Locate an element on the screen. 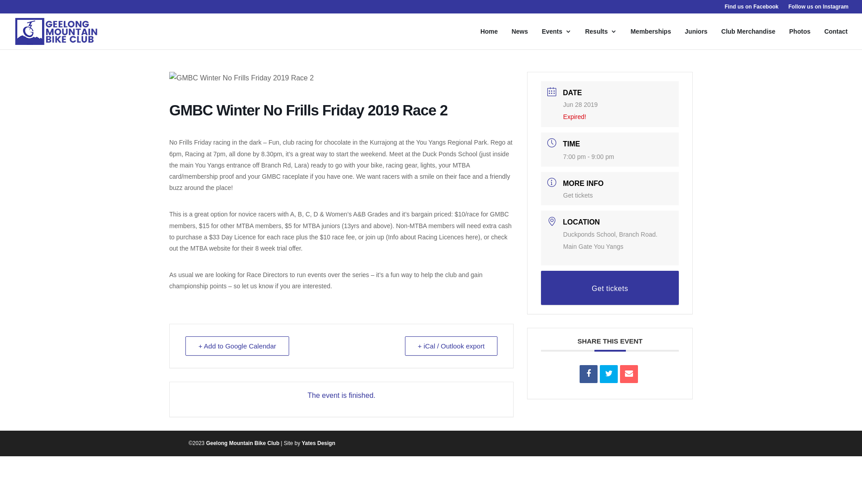 This screenshot has height=485, width=862. Memberships is located at coordinates (650, 39).